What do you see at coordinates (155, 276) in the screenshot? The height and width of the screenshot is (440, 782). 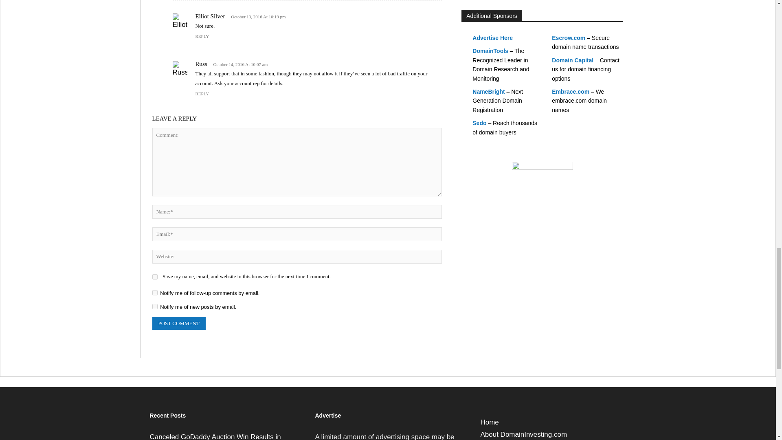 I see `yes` at bounding box center [155, 276].